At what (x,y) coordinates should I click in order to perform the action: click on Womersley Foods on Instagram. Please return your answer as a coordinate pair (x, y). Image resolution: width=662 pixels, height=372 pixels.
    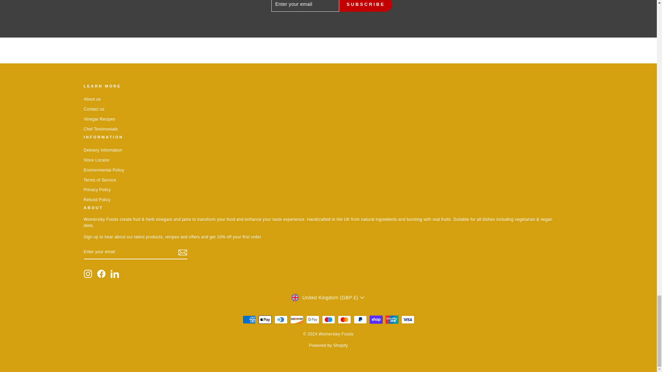
    Looking at the image, I should click on (88, 273).